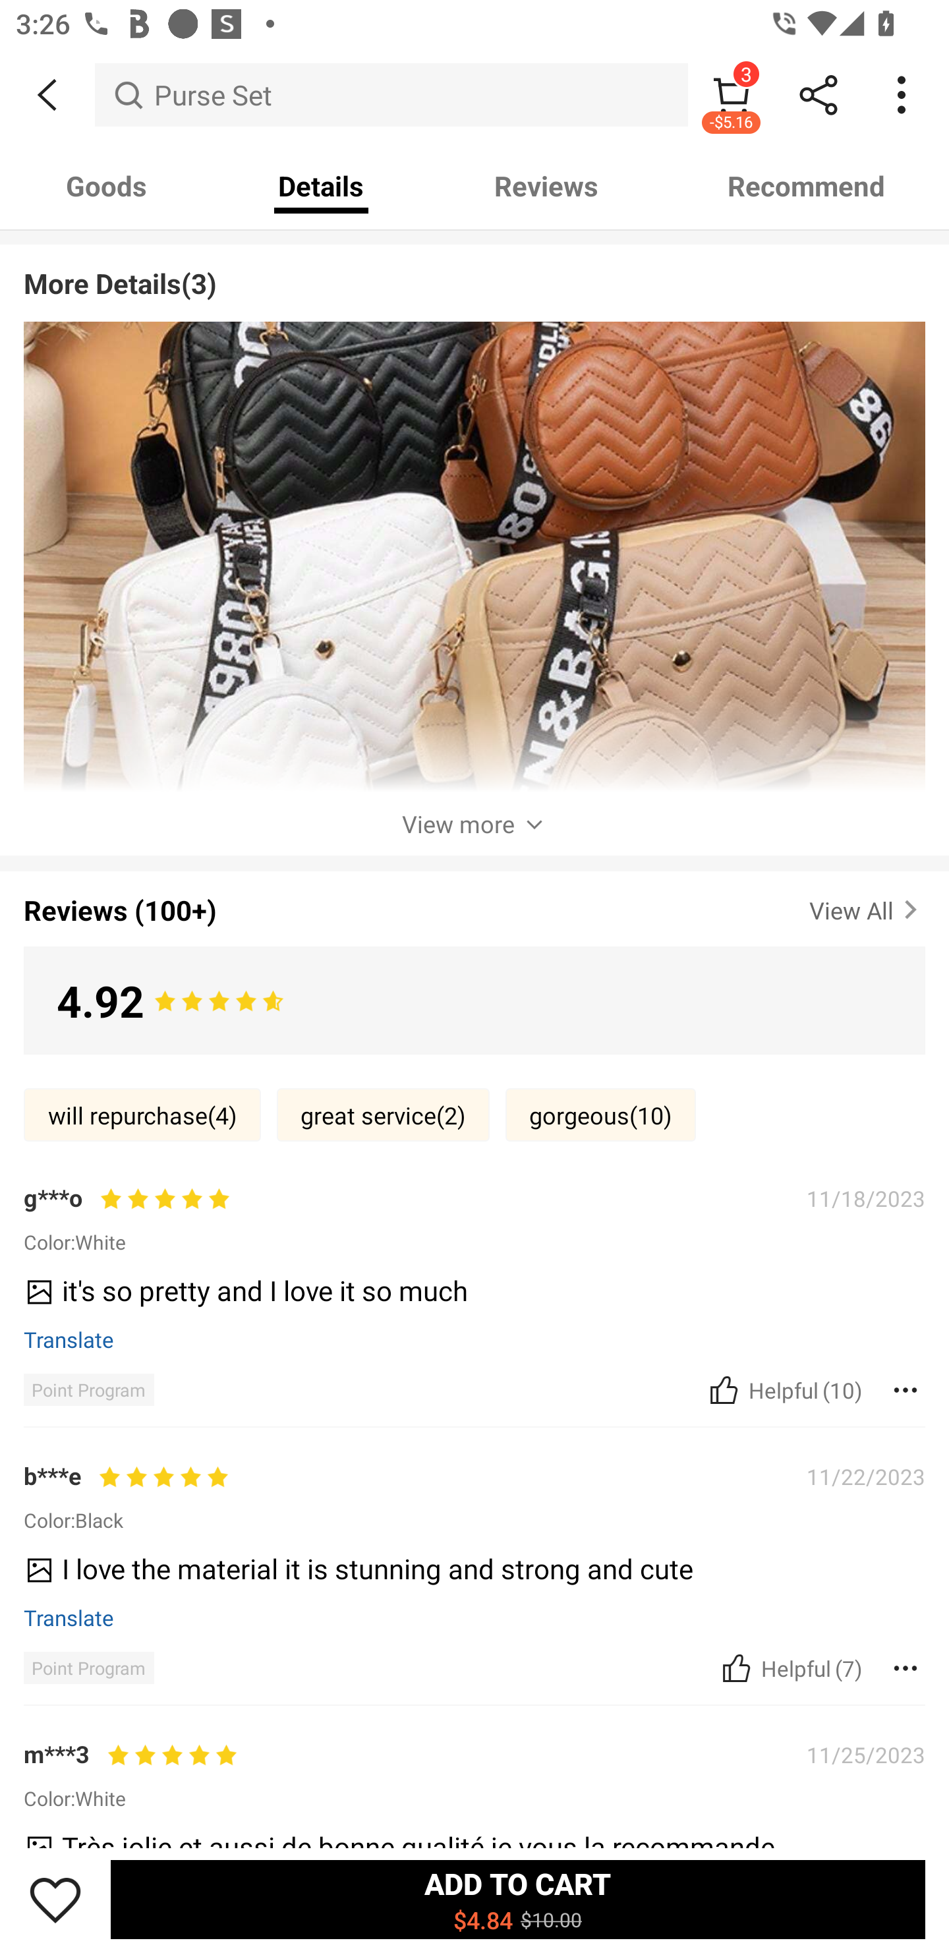 This screenshot has height=1951, width=949. Describe the element at coordinates (384, 1115) in the screenshot. I see `great service(2)` at that location.